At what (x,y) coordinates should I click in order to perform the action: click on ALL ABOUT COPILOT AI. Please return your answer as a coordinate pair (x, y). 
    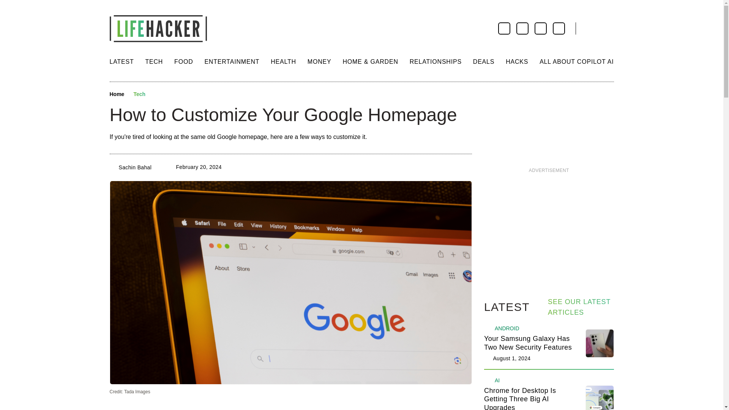
    Looking at the image, I should click on (576, 61).